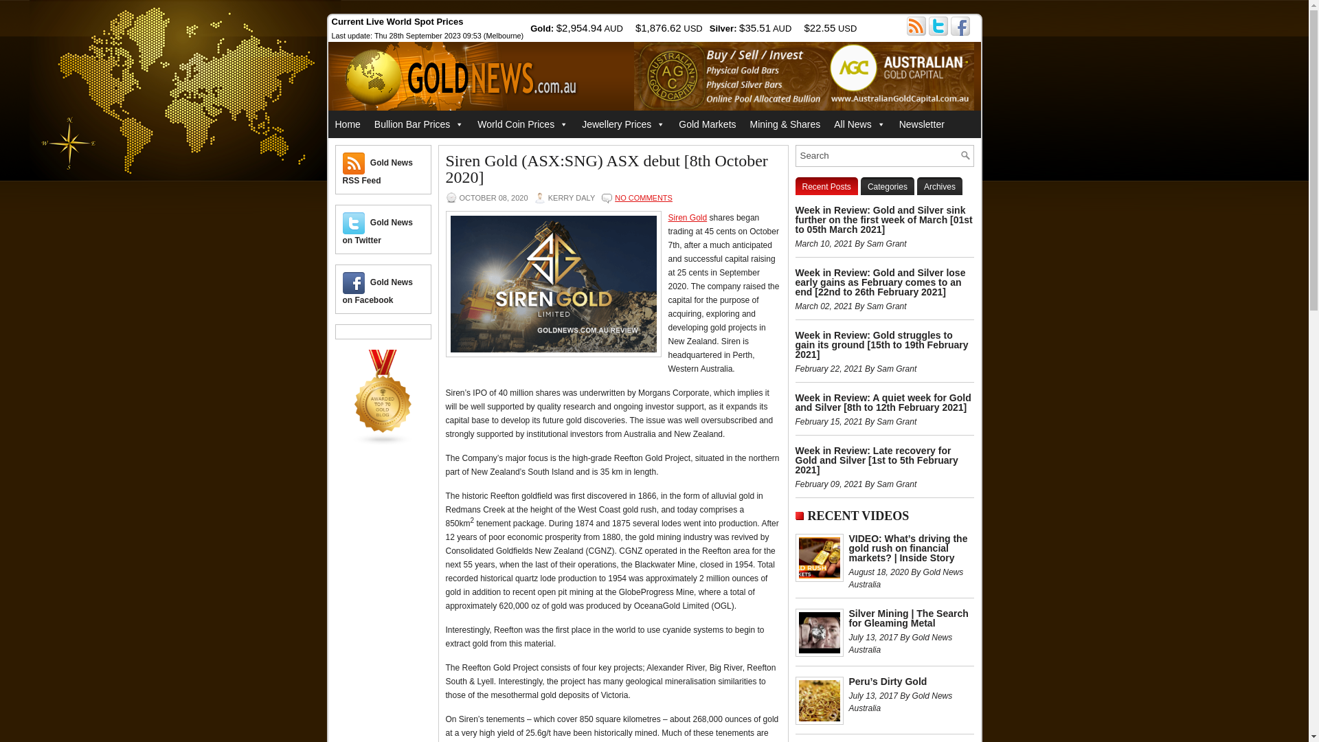 Image resolution: width=1319 pixels, height=742 pixels. What do you see at coordinates (644, 198) in the screenshot?
I see `NO COMMENTS` at bounding box center [644, 198].